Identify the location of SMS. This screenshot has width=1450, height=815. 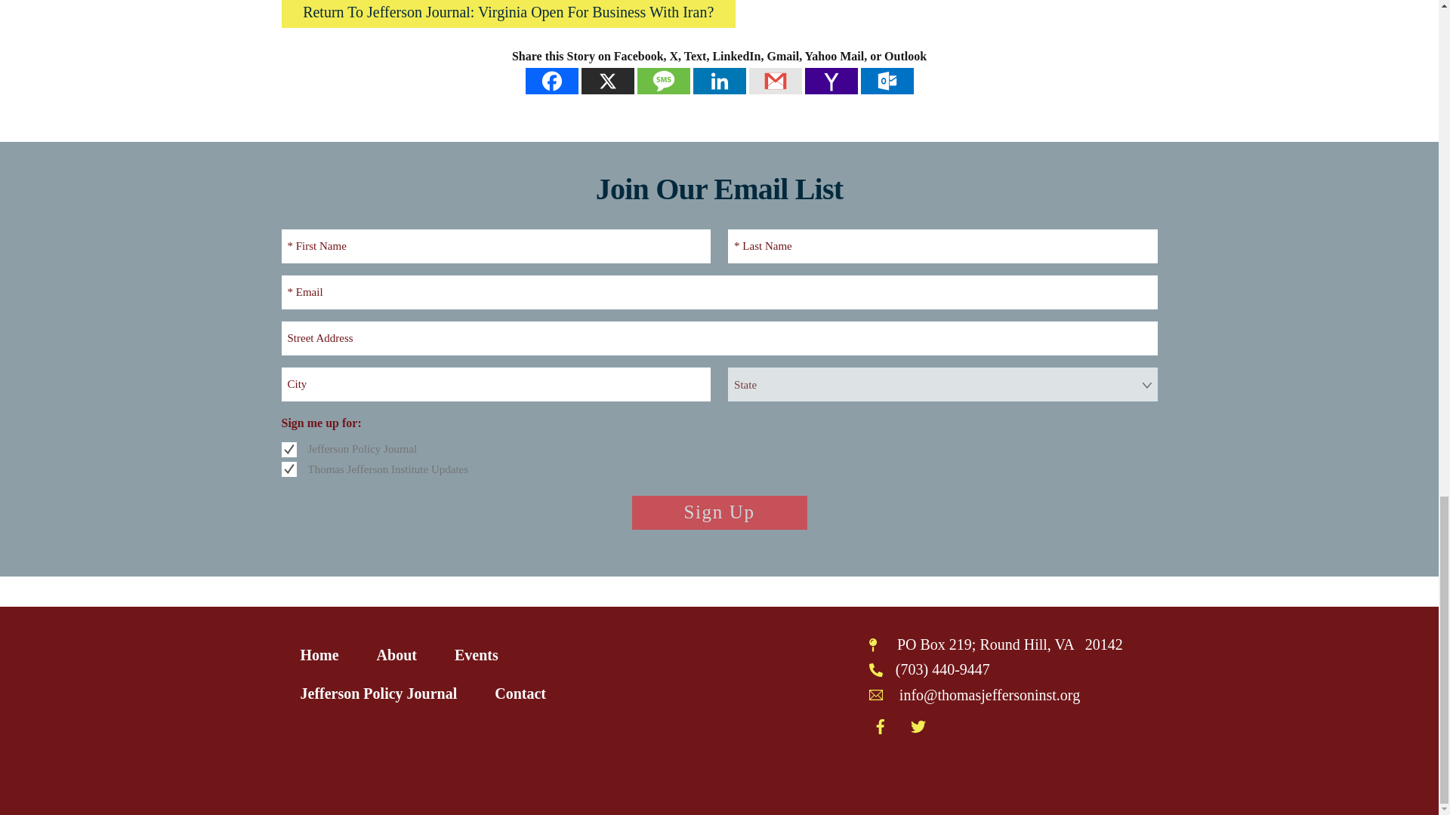
(663, 81).